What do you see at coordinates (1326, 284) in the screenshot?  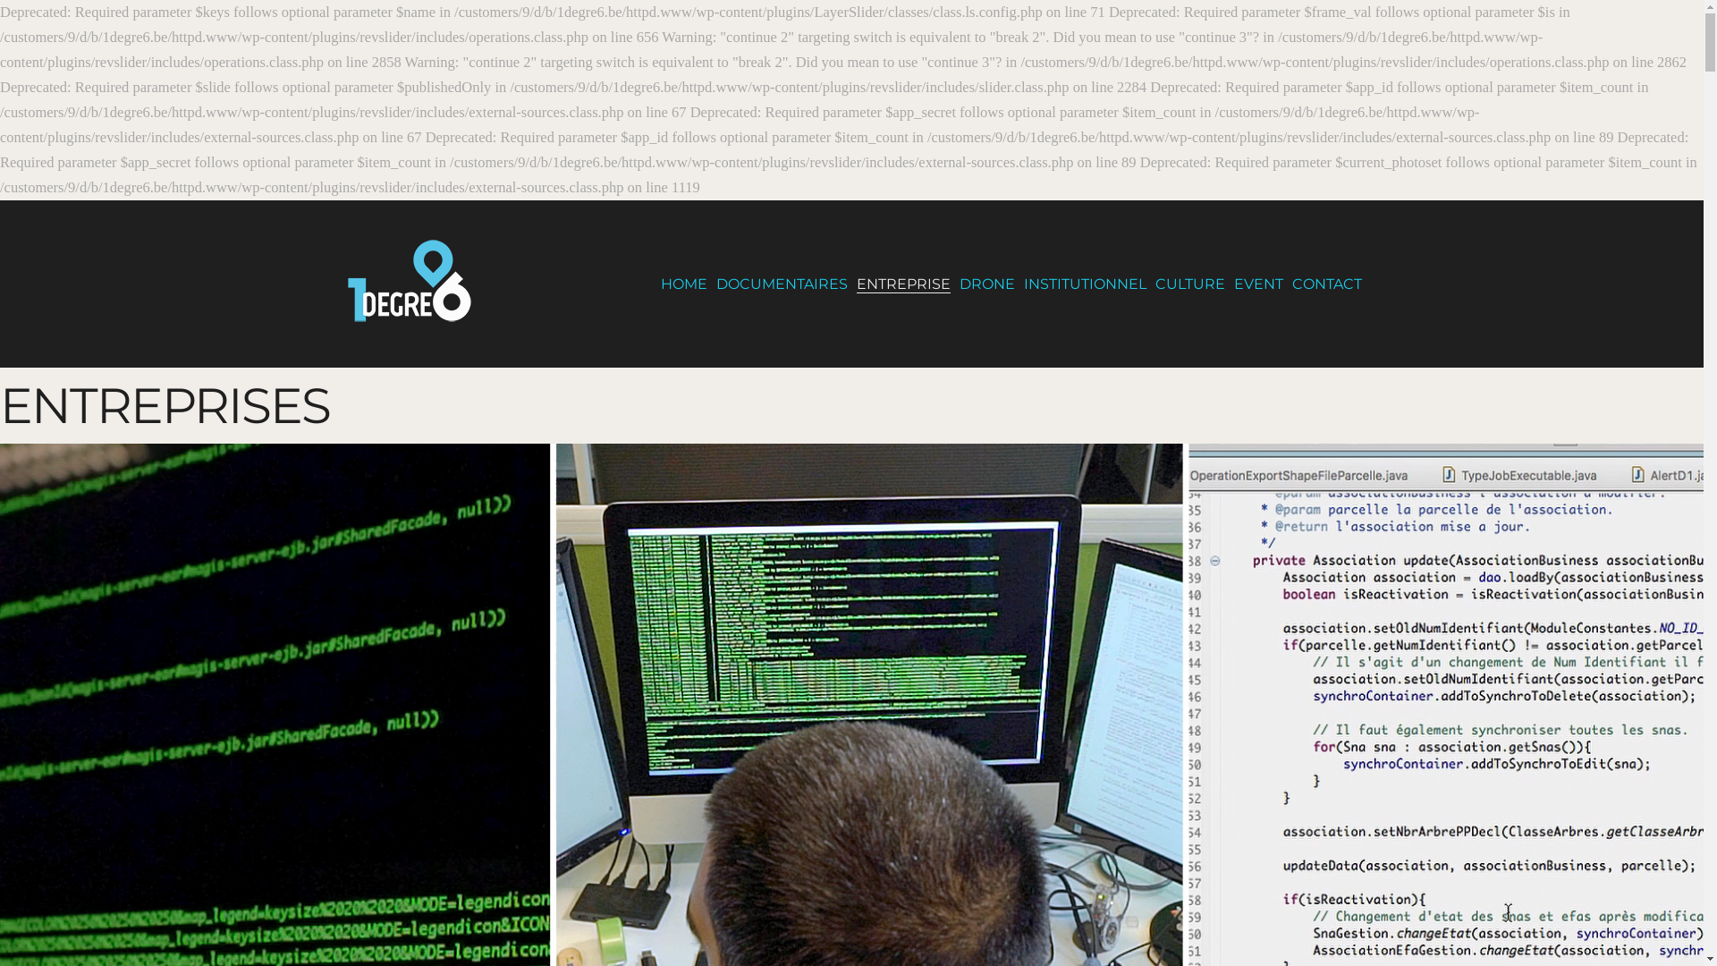 I see `CONTACT` at bounding box center [1326, 284].